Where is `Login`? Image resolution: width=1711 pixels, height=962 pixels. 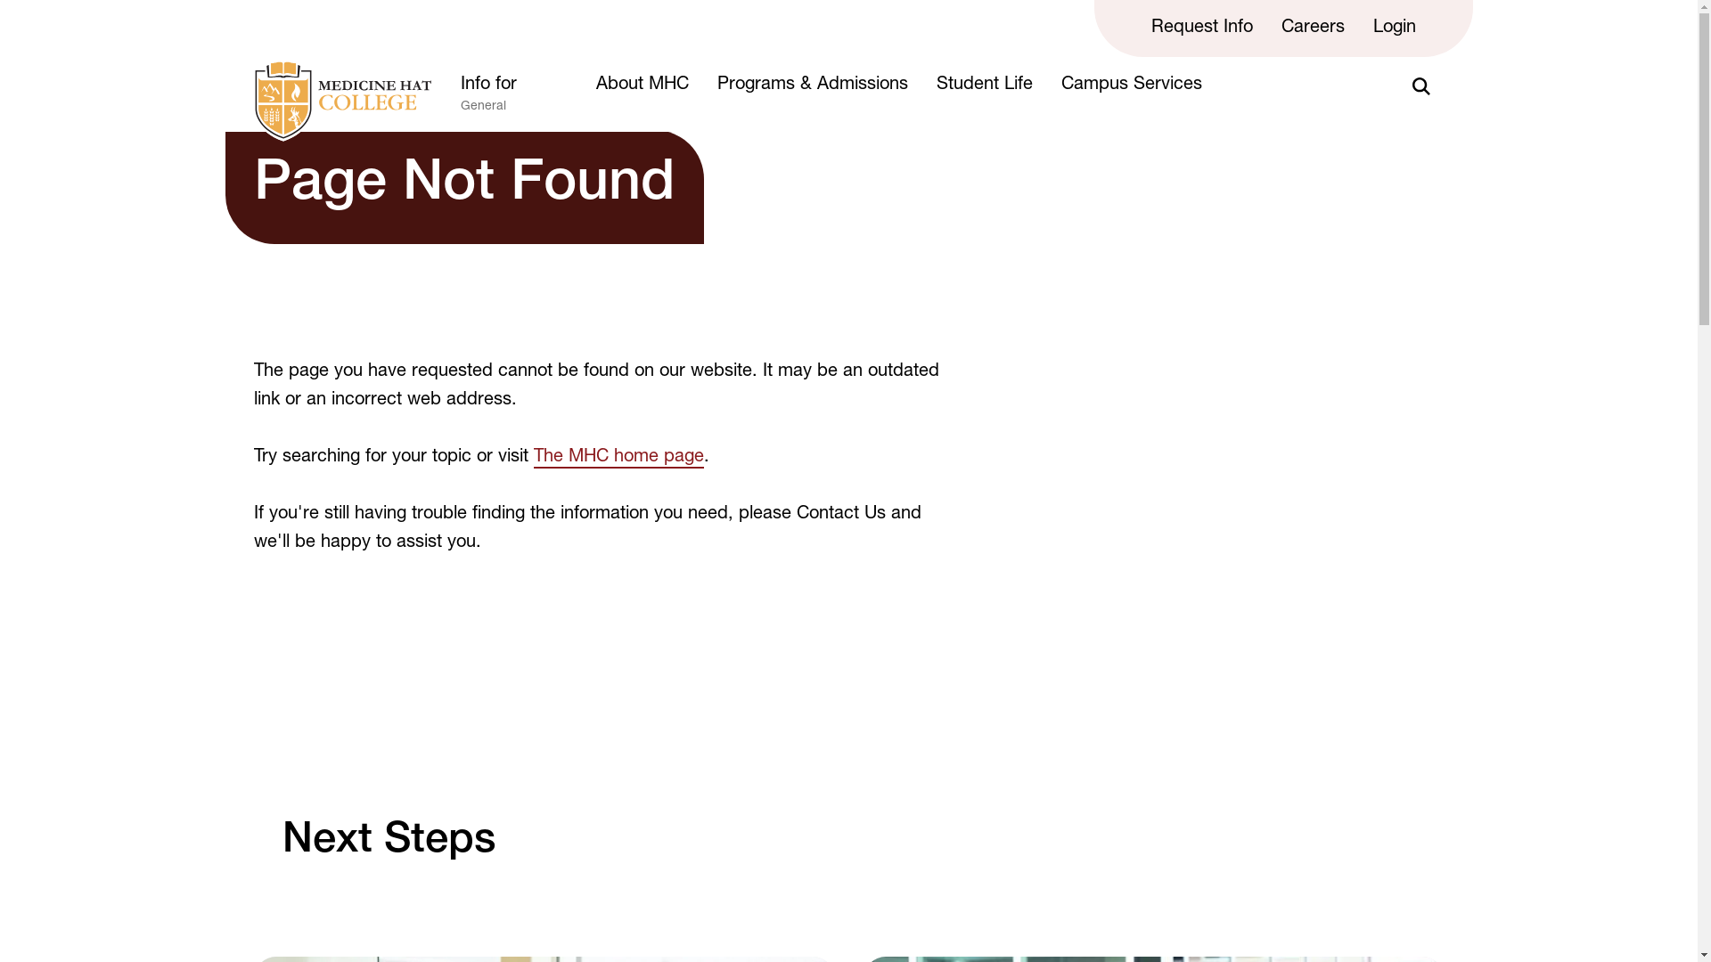
Login is located at coordinates (1394, 29).